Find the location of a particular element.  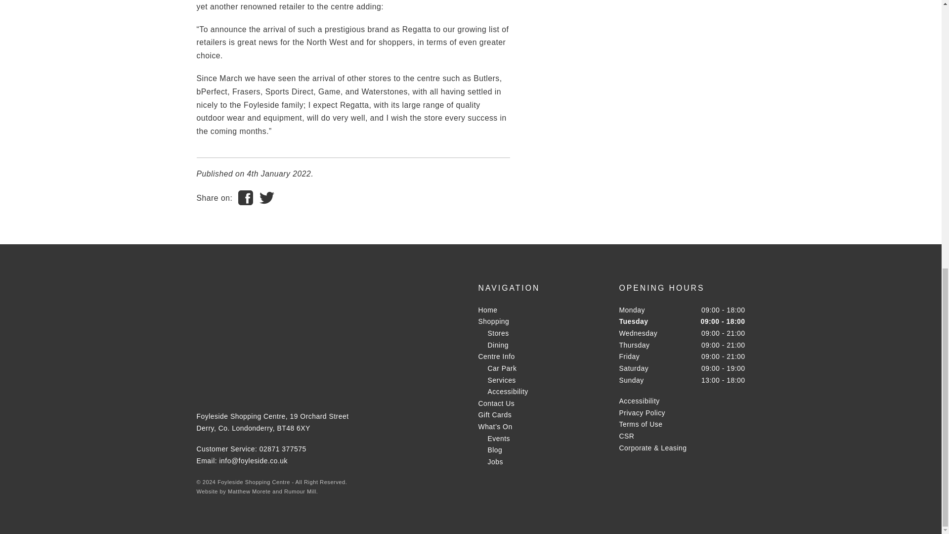

Foyleside is located at coordinates (241, 319).